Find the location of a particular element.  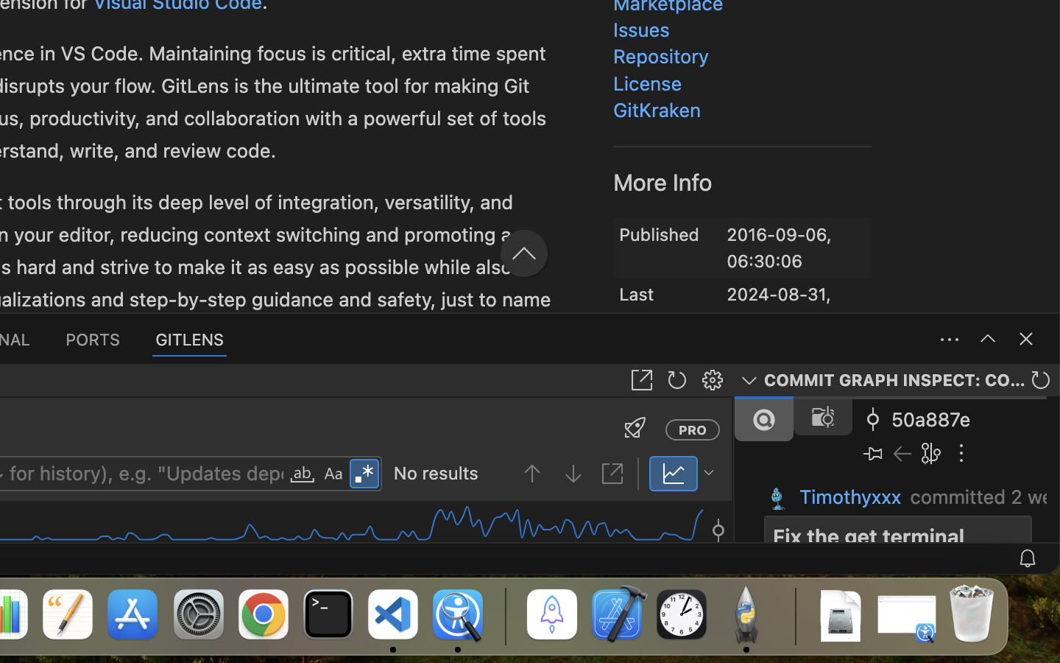

 is located at coordinates (303, 474).